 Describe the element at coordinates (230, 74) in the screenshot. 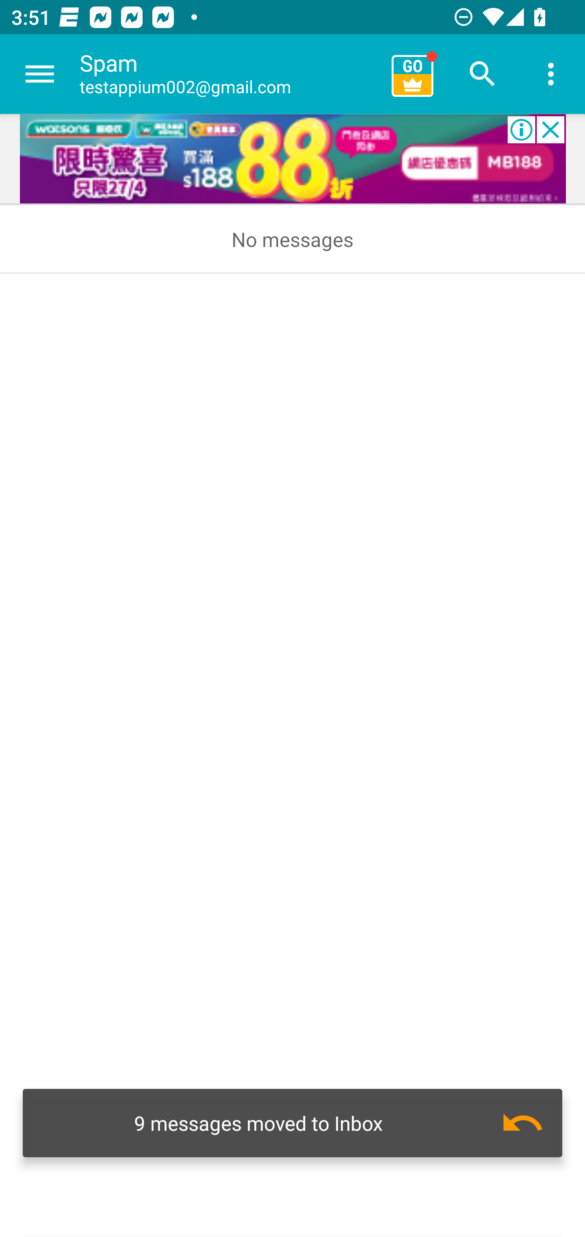

I see `Spam testappium002@gmail.com` at that location.